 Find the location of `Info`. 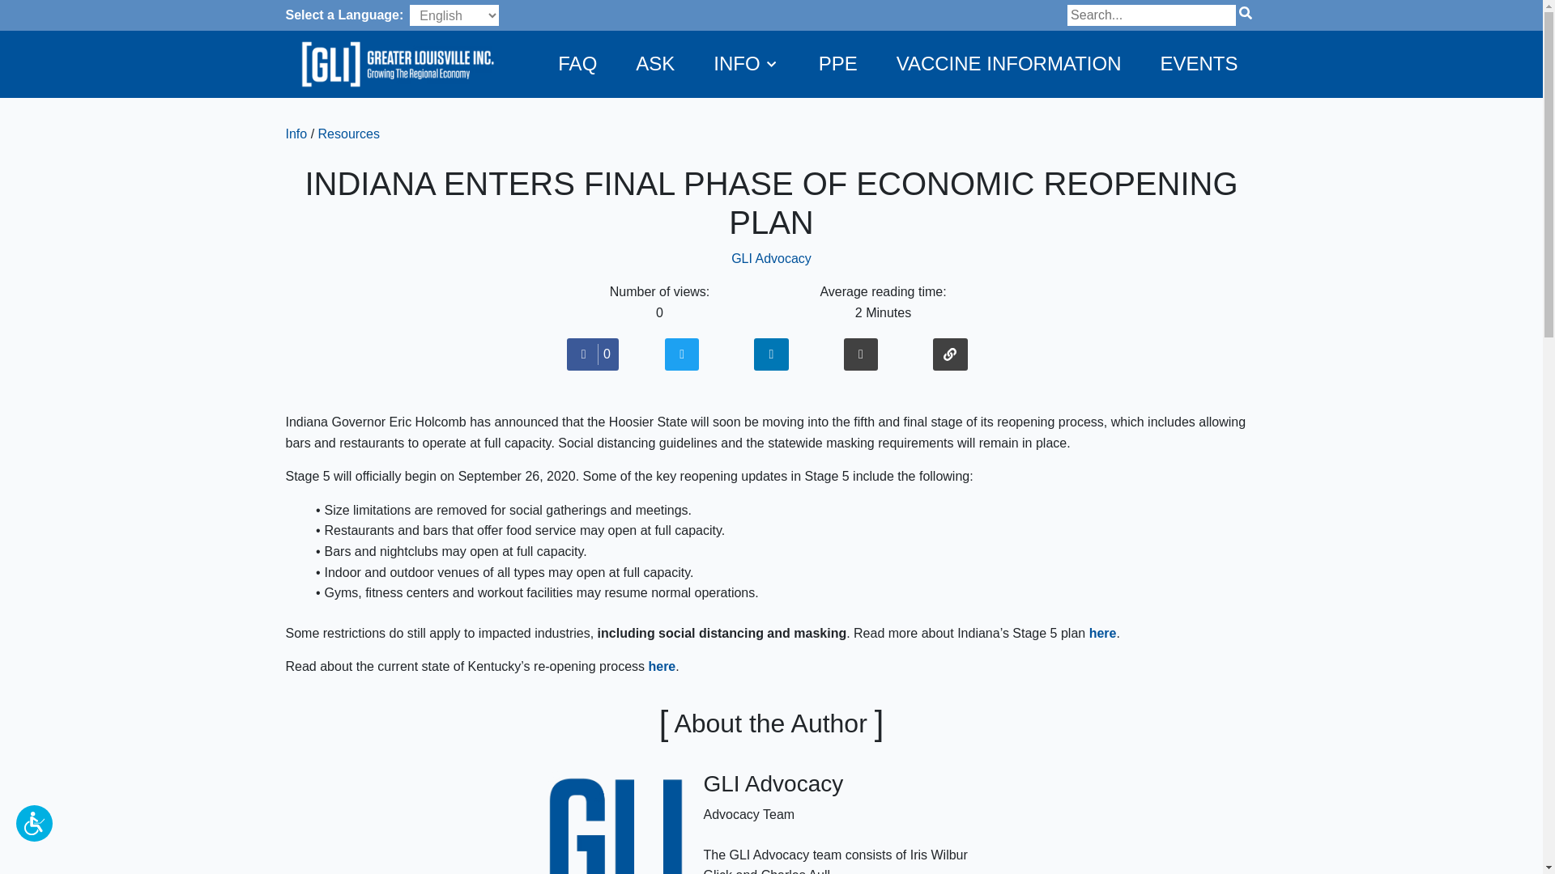

Info is located at coordinates (295, 133).